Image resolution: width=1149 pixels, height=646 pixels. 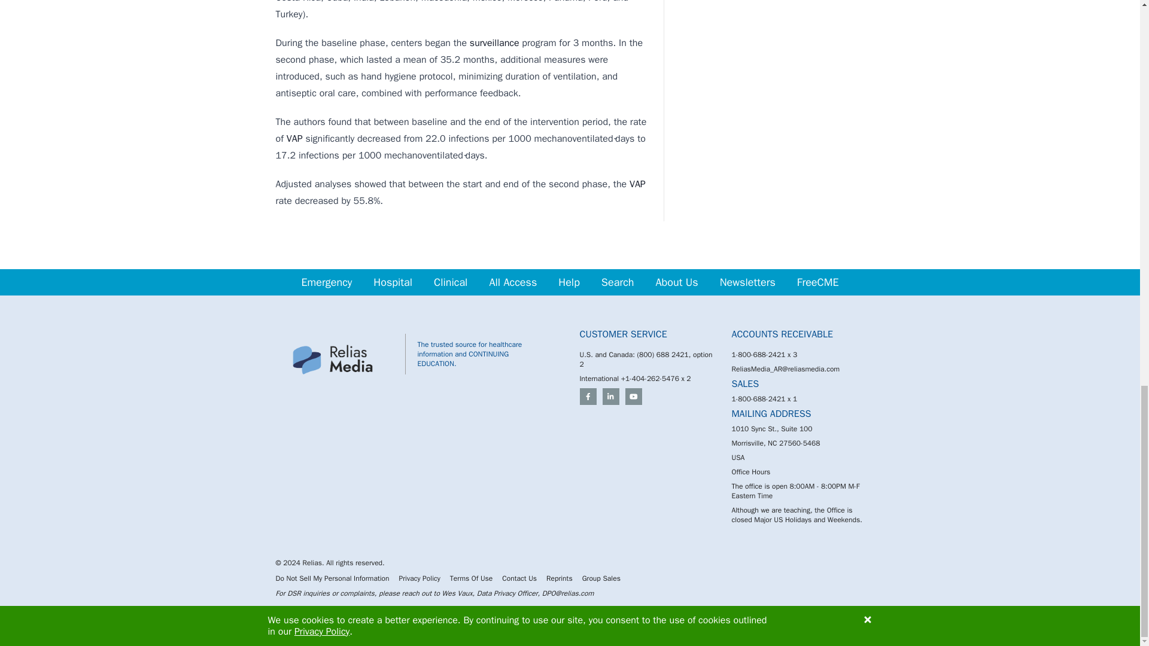 I want to click on Facebook, so click(x=588, y=397).